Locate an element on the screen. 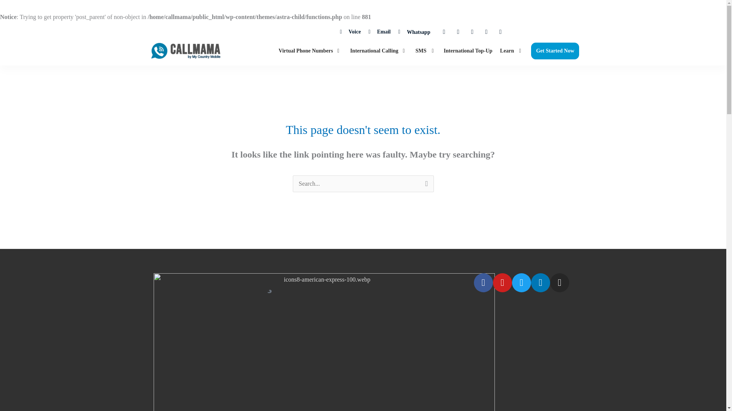 The width and height of the screenshot is (732, 411). Whatsapp is located at coordinates (414, 32).